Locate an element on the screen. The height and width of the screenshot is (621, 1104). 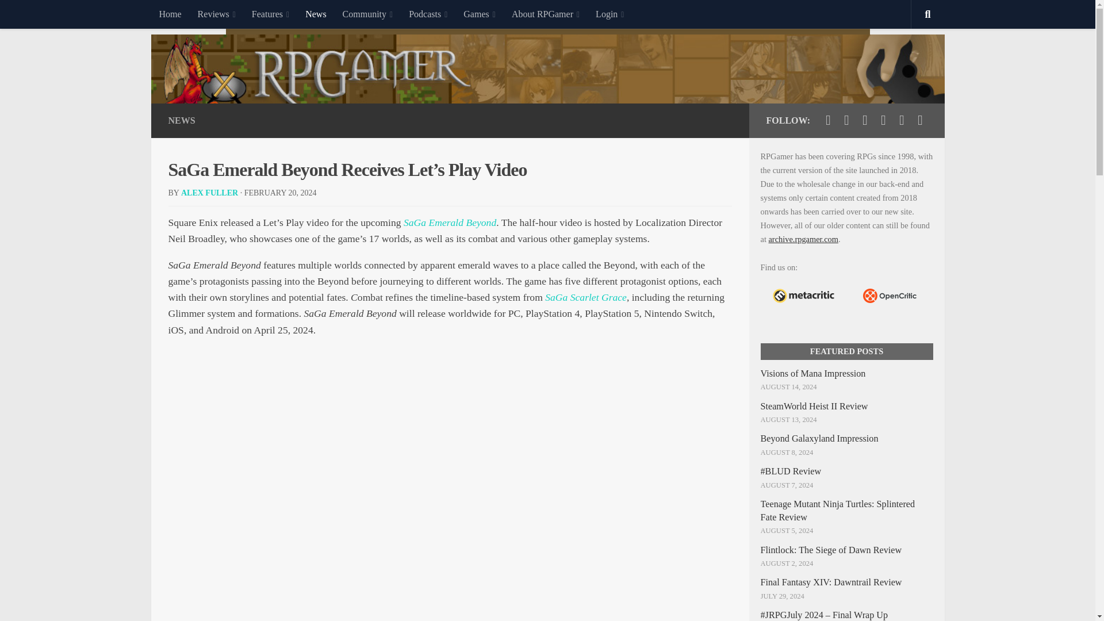
Follow us on Twitter is located at coordinates (828, 120).